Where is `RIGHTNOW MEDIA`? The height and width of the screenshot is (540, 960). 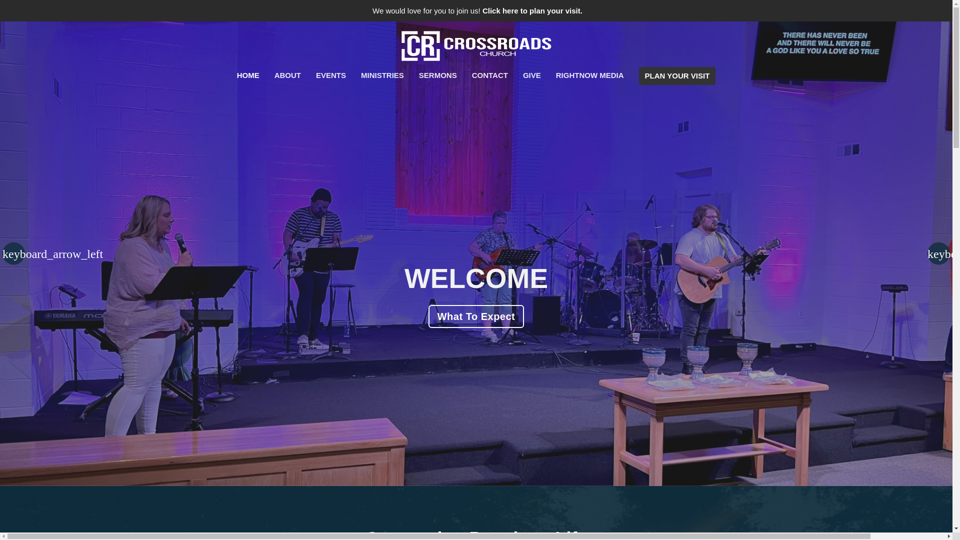 RIGHTNOW MEDIA is located at coordinates (590, 75).